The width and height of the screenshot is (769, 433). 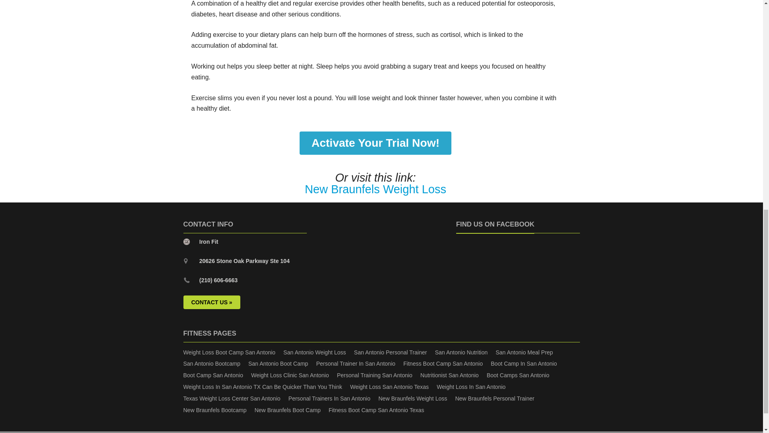 What do you see at coordinates (517, 375) in the screenshot?
I see `Boot Camps San Antonio` at bounding box center [517, 375].